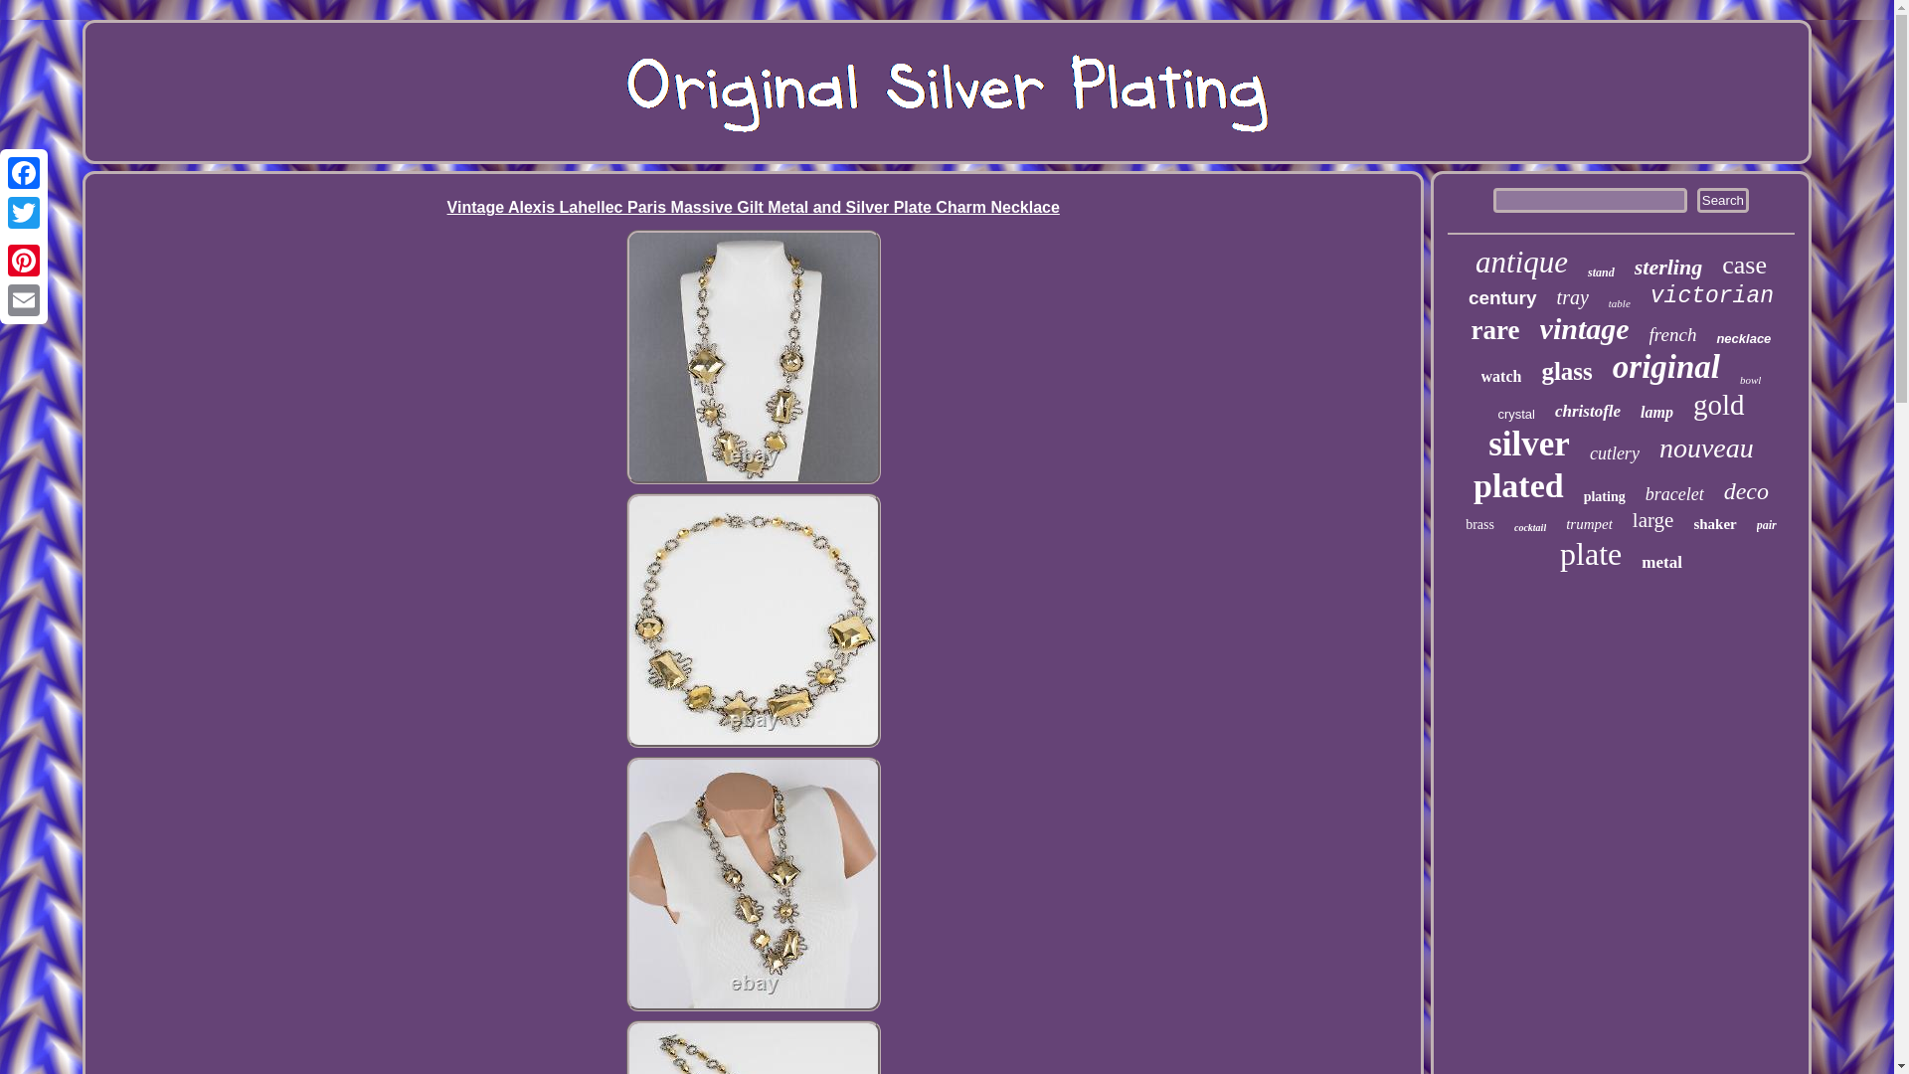  What do you see at coordinates (1668, 267) in the screenshot?
I see `sterling` at bounding box center [1668, 267].